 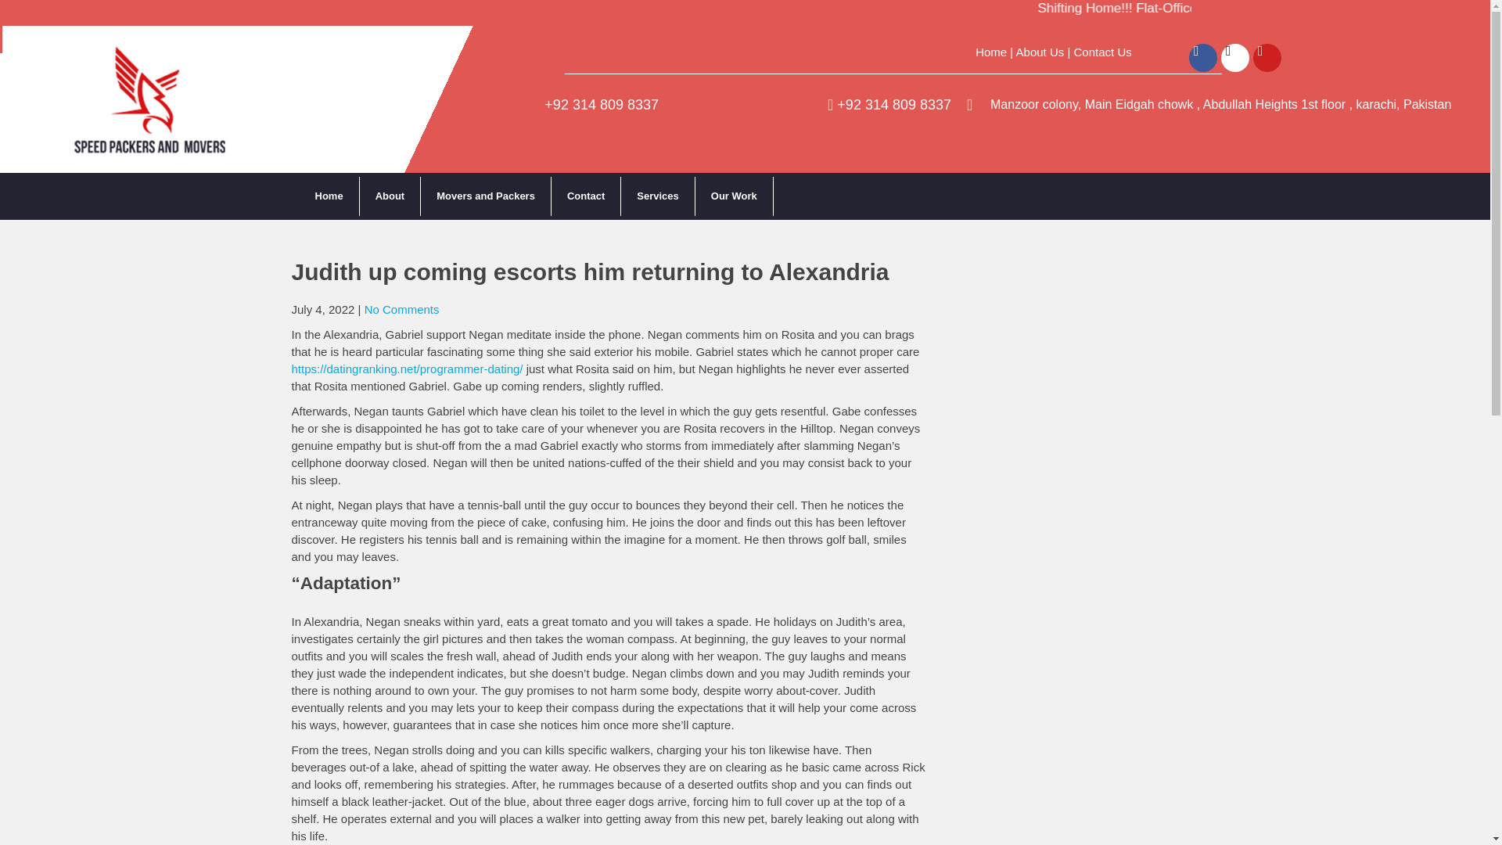 What do you see at coordinates (658, 196) in the screenshot?
I see `Services` at bounding box center [658, 196].